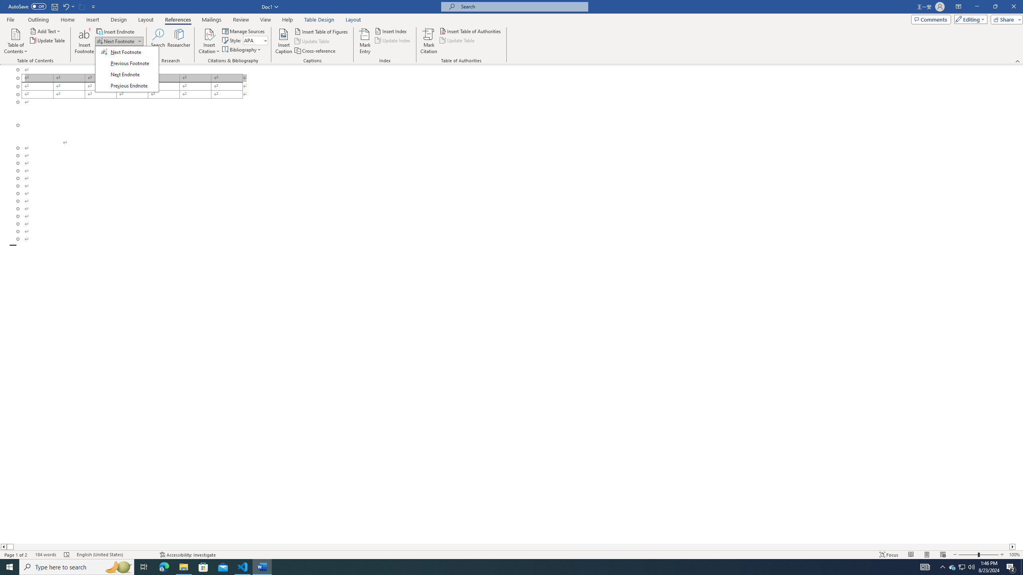 The width and height of the screenshot is (1023, 575). What do you see at coordinates (116, 42) in the screenshot?
I see `Microsoft Edge` at bounding box center [116, 42].